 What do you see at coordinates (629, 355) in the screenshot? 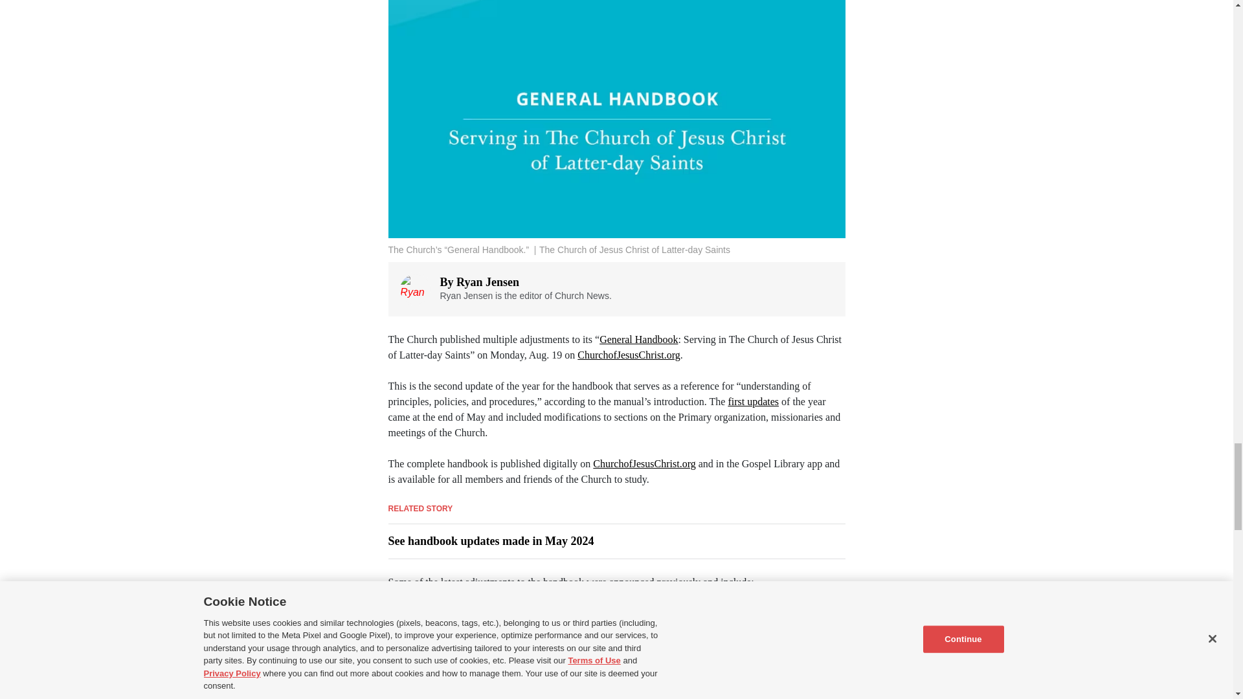
I see `ChurchofJesusChrist.org` at bounding box center [629, 355].